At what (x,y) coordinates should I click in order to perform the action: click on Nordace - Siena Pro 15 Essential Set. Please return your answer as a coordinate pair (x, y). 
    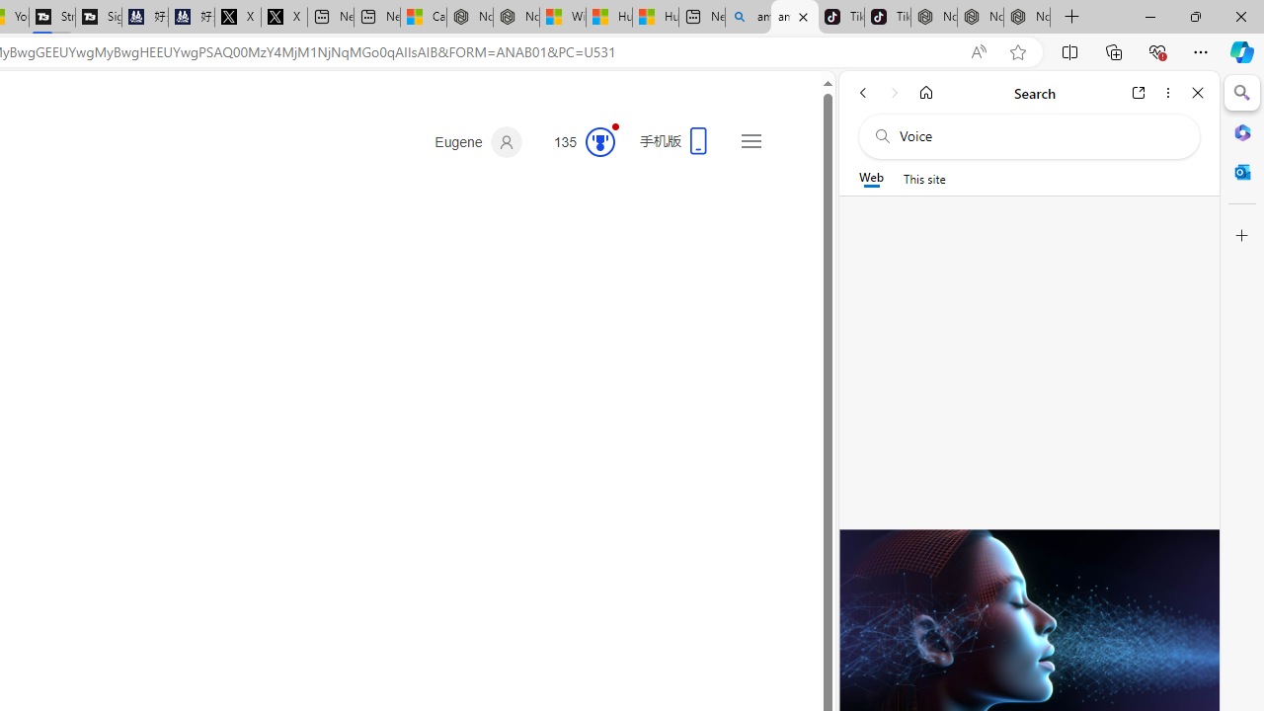
    Looking at the image, I should click on (1027, 18).